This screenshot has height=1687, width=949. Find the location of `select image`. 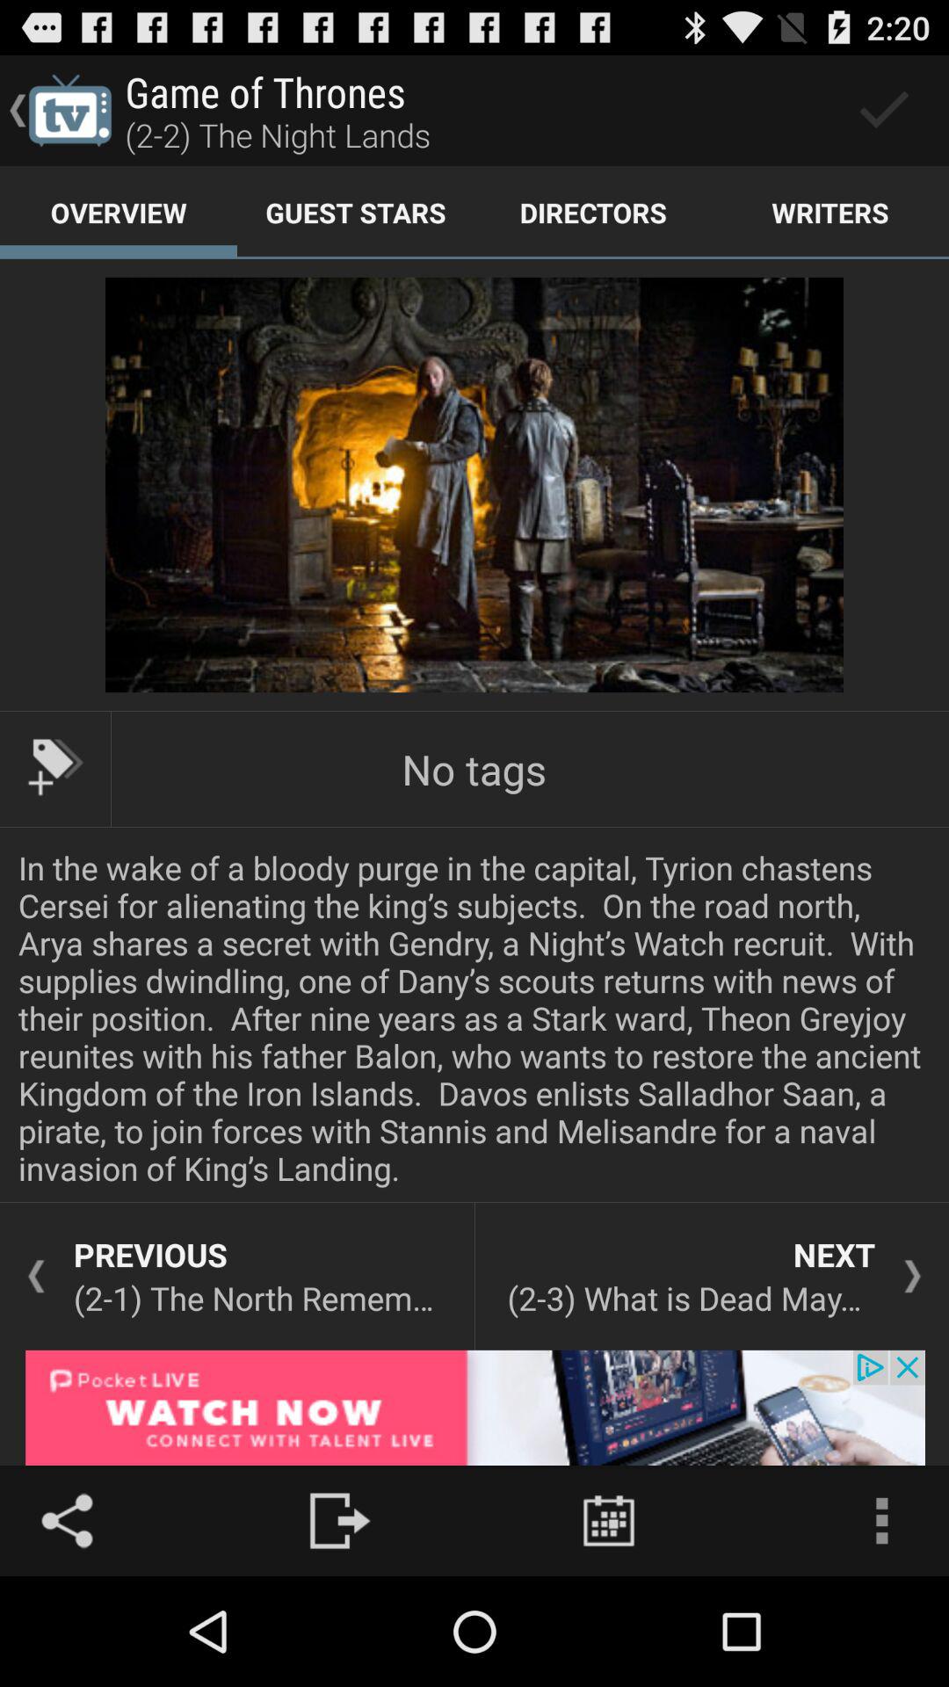

select image is located at coordinates (474, 485).